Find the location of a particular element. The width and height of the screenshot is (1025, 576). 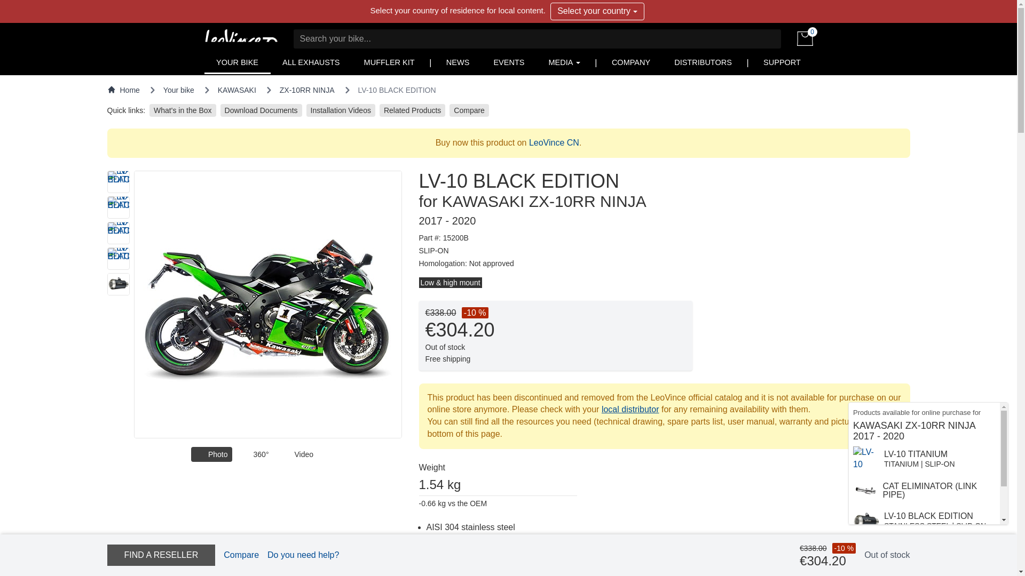

YOUR BIKE is located at coordinates (237, 63).